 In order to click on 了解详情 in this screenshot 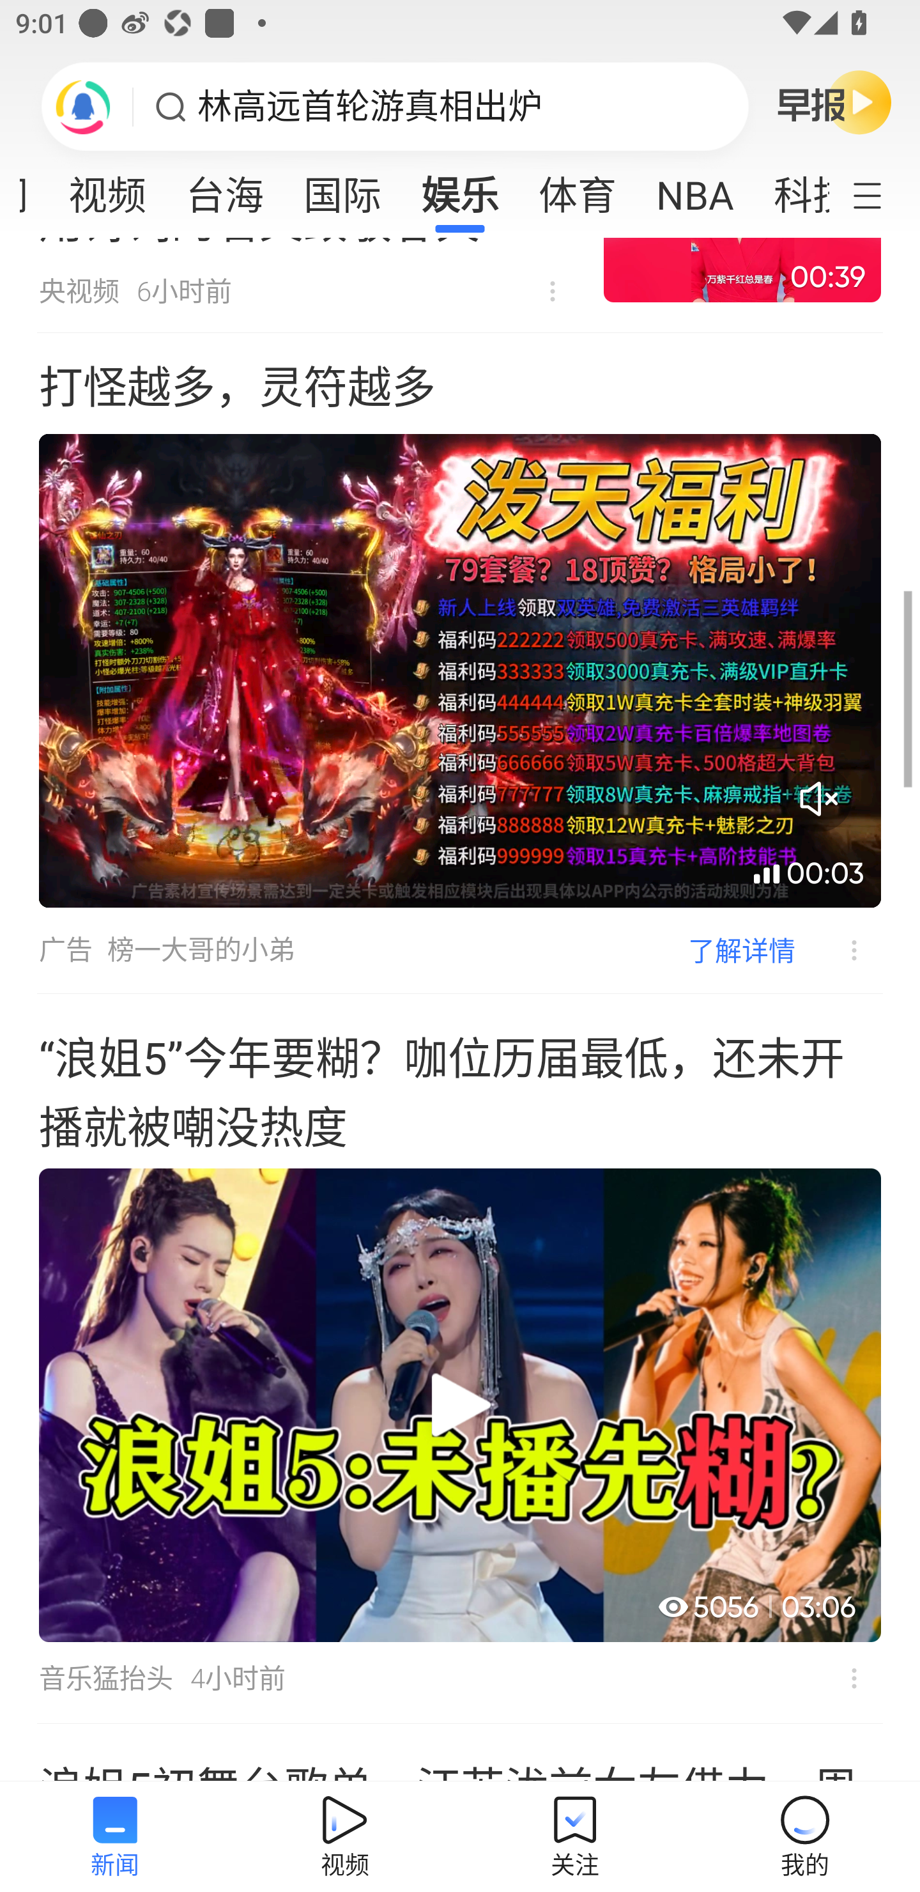, I will do `click(742, 950)`.